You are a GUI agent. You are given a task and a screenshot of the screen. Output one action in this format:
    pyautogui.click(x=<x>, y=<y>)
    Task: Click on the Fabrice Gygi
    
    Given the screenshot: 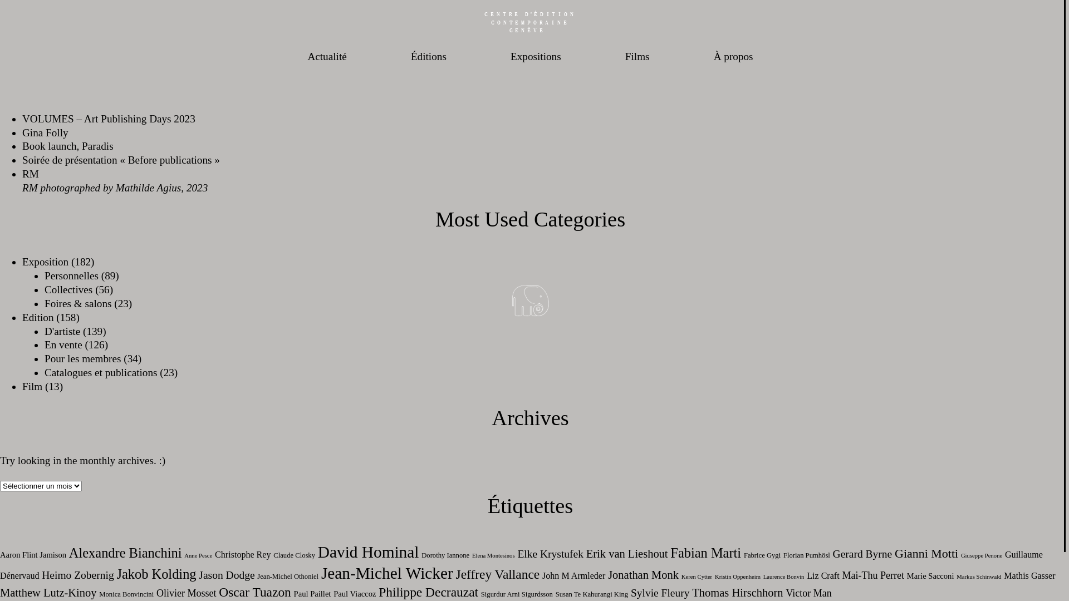 What is the action you would take?
    pyautogui.click(x=762, y=555)
    